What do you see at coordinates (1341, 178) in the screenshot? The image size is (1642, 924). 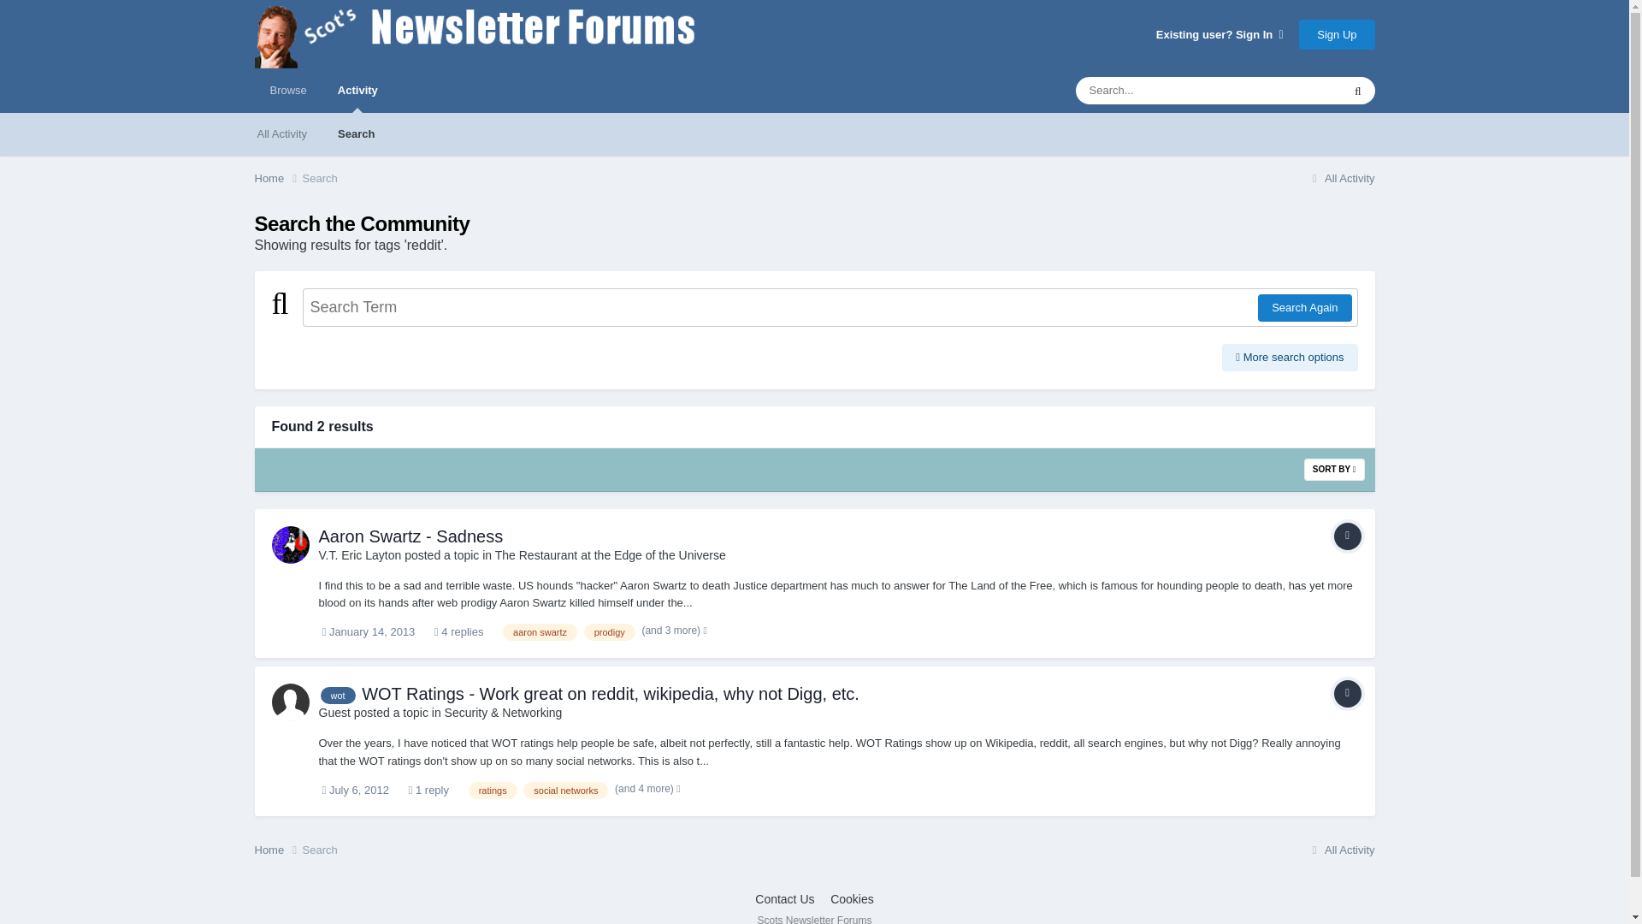 I see `All Activity` at bounding box center [1341, 178].